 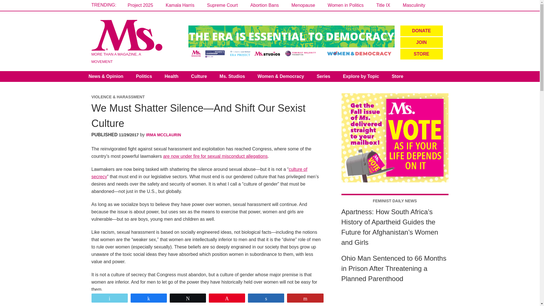 What do you see at coordinates (303, 5) in the screenshot?
I see `Menopause` at bounding box center [303, 5].